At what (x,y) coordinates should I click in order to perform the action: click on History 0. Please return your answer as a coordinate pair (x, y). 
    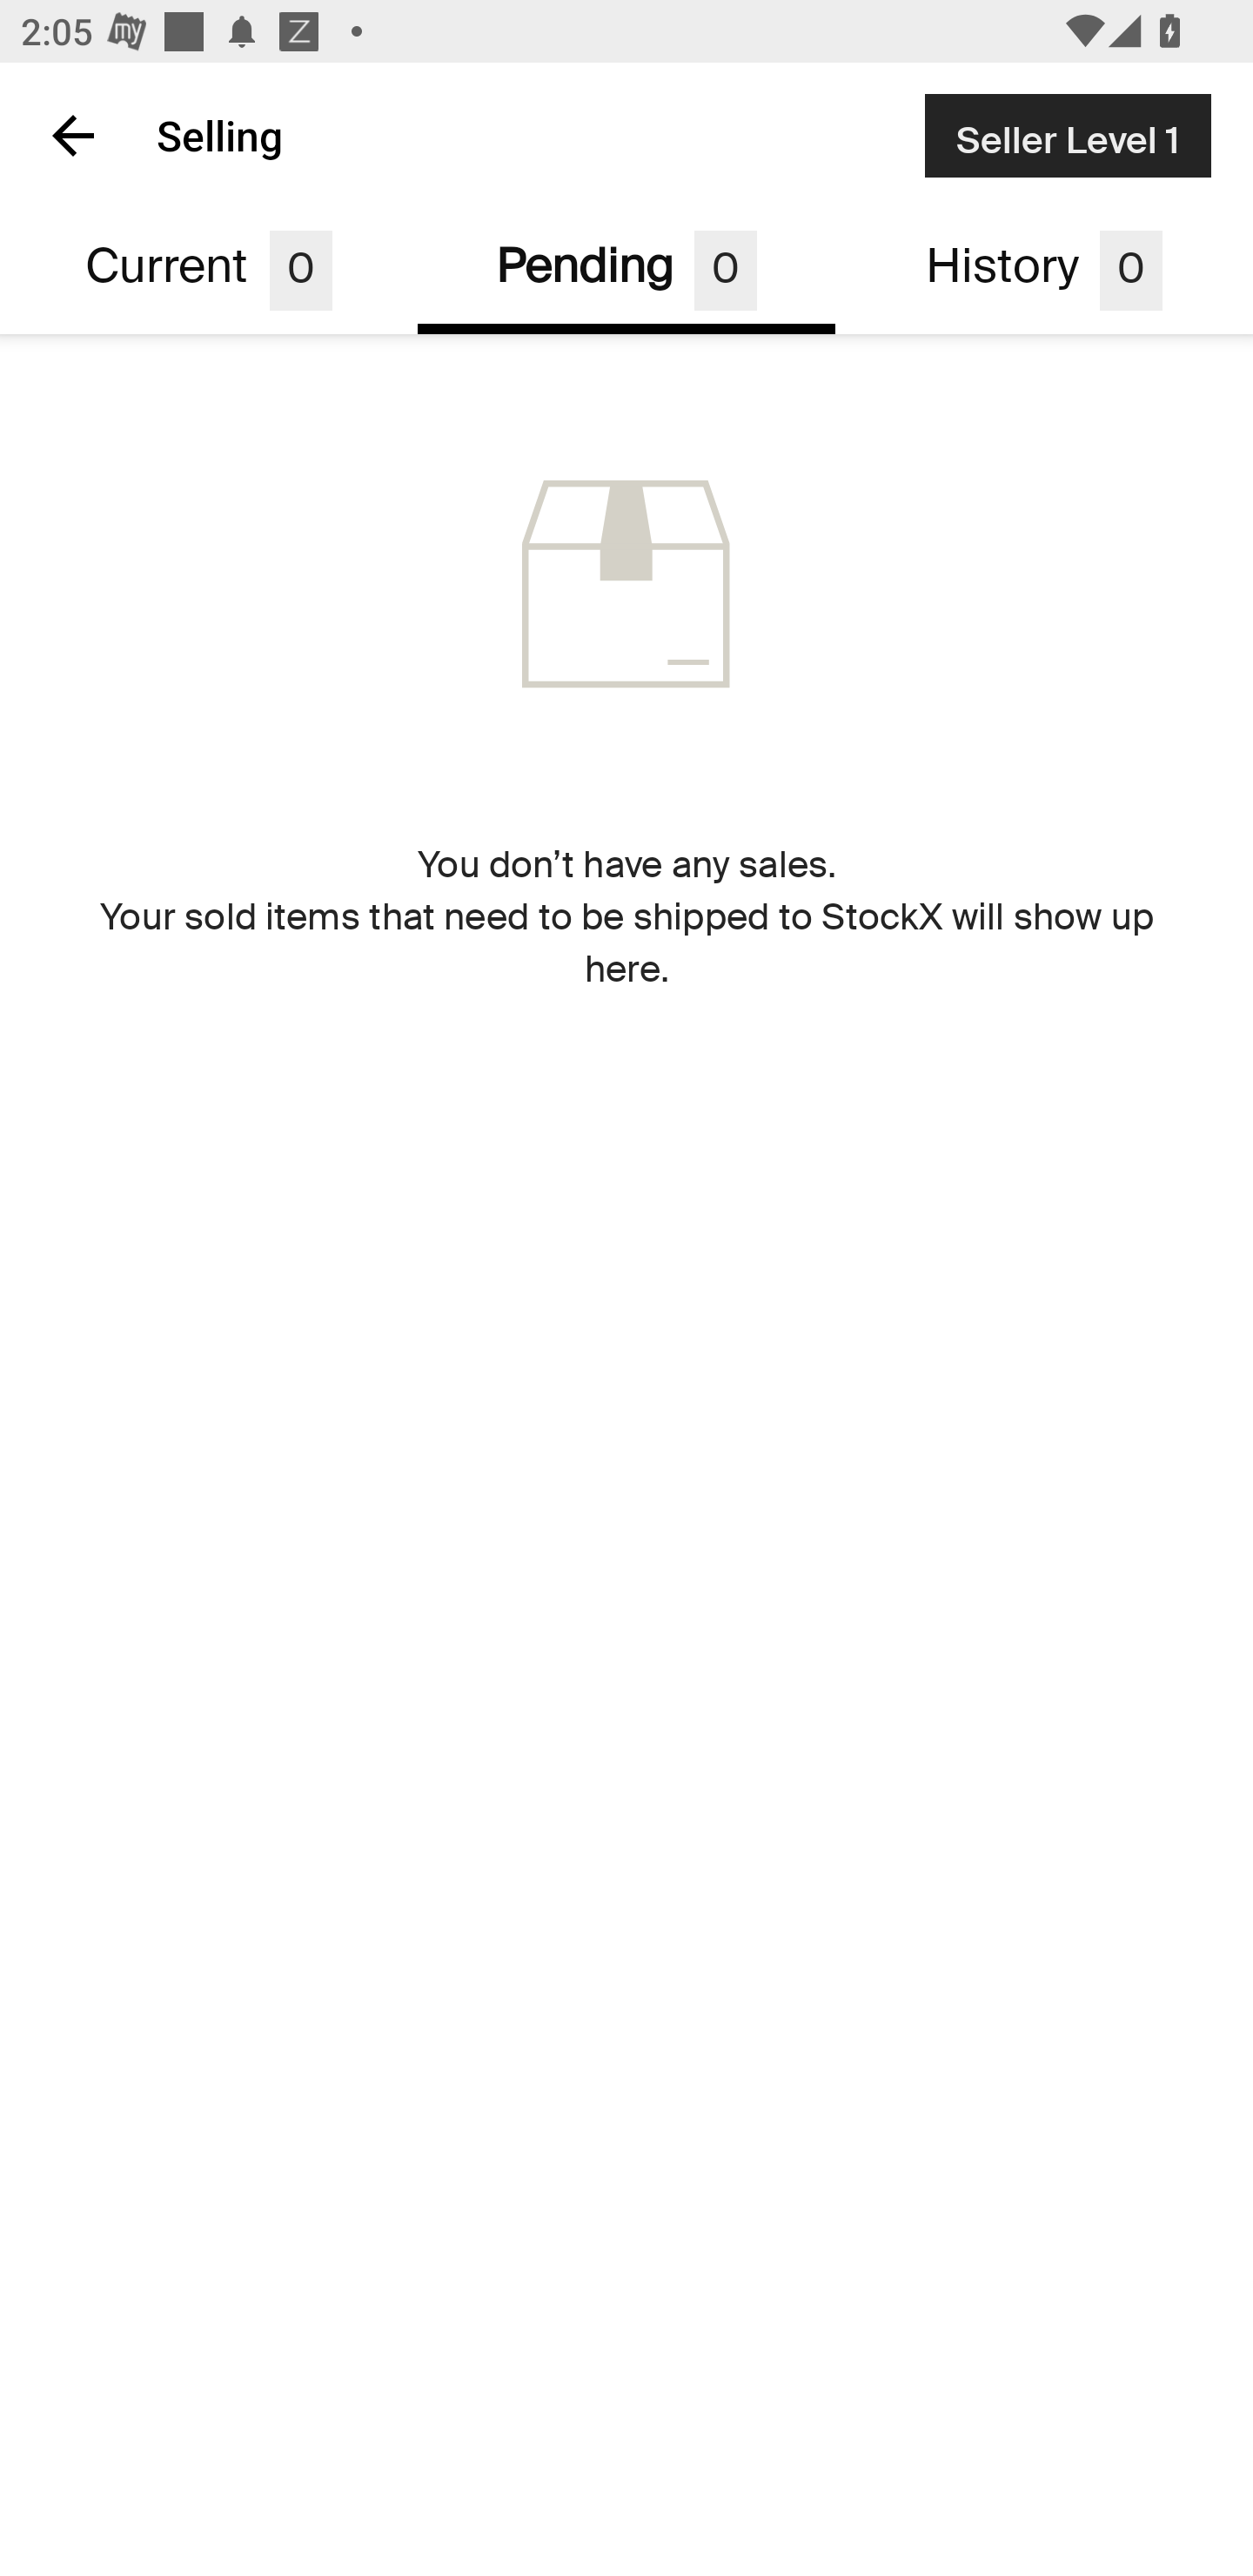
    Looking at the image, I should click on (1044, 272).